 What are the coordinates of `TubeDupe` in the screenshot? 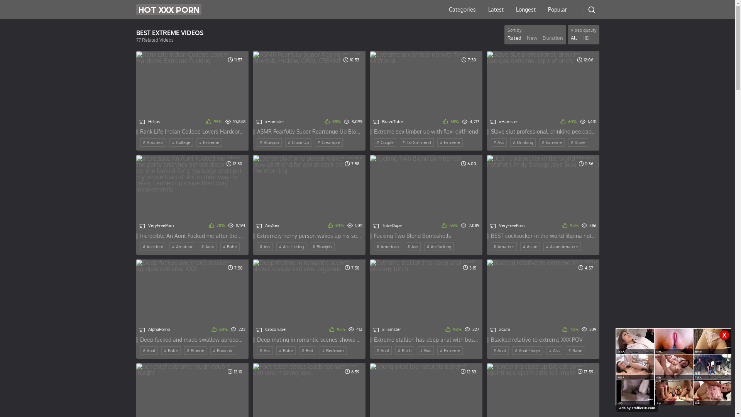 It's located at (387, 226).